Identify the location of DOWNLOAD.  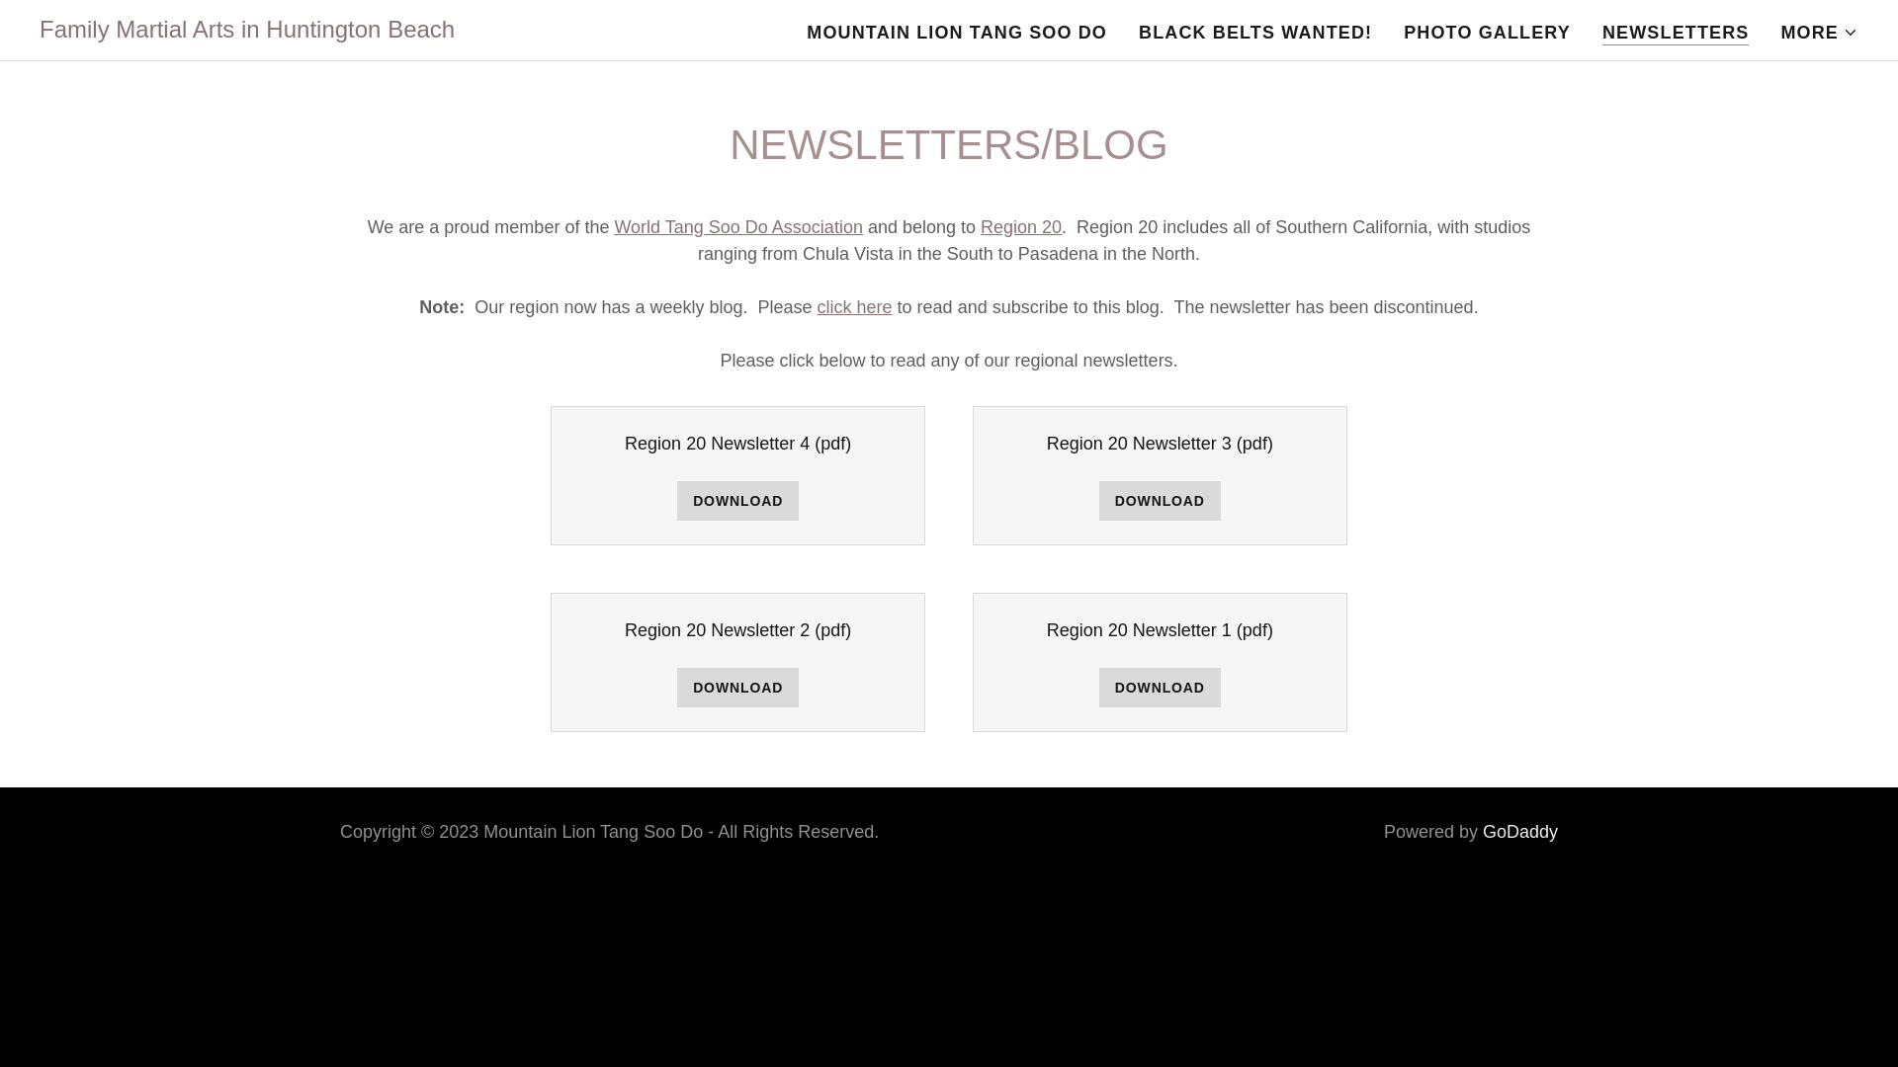
(737, 688).